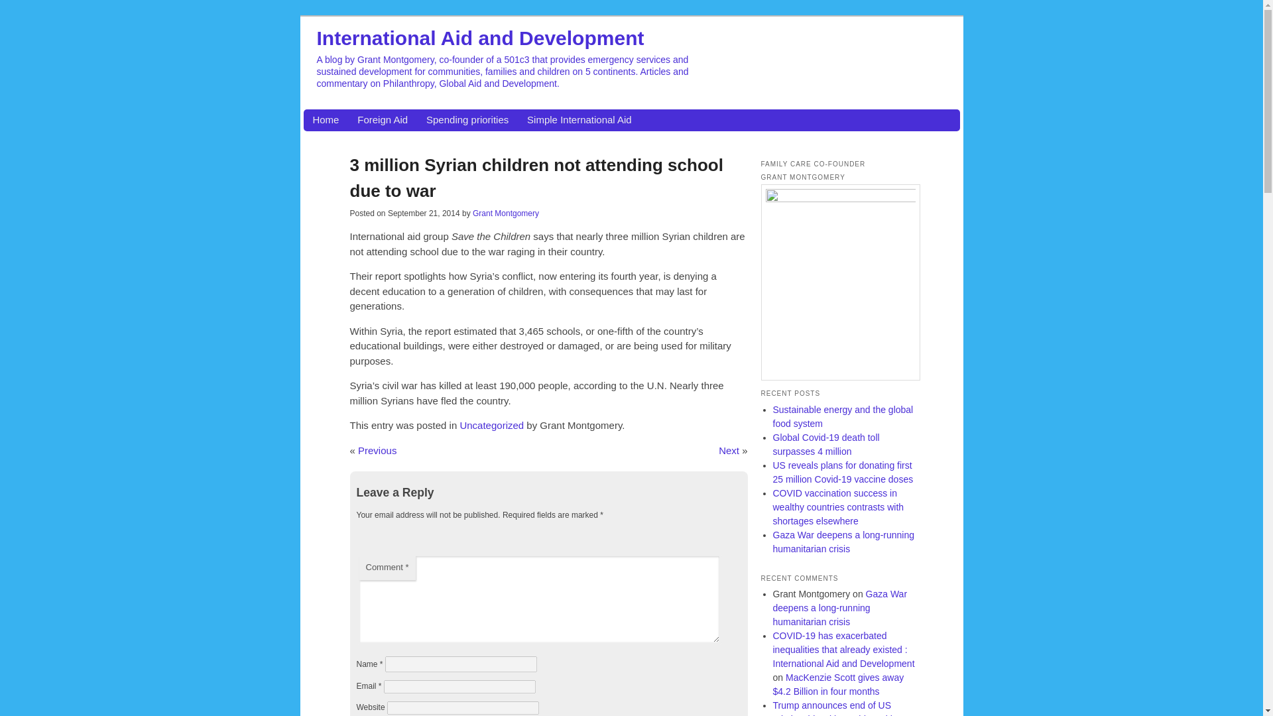 The width and height of the screenshot is (1273, 716). I want to click on International Aid and Development, so click(480, 37).